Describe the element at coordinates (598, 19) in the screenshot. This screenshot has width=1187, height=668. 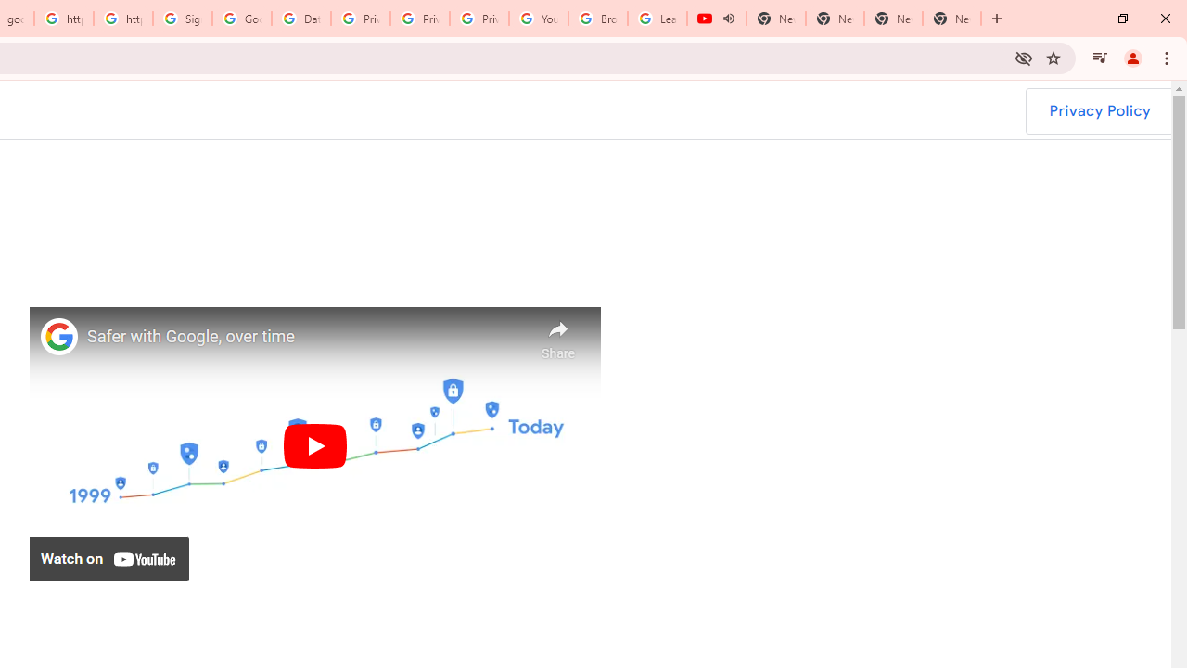
I see `Browse Chrome as a guest - Computer - Google Chrome Help` at that location.